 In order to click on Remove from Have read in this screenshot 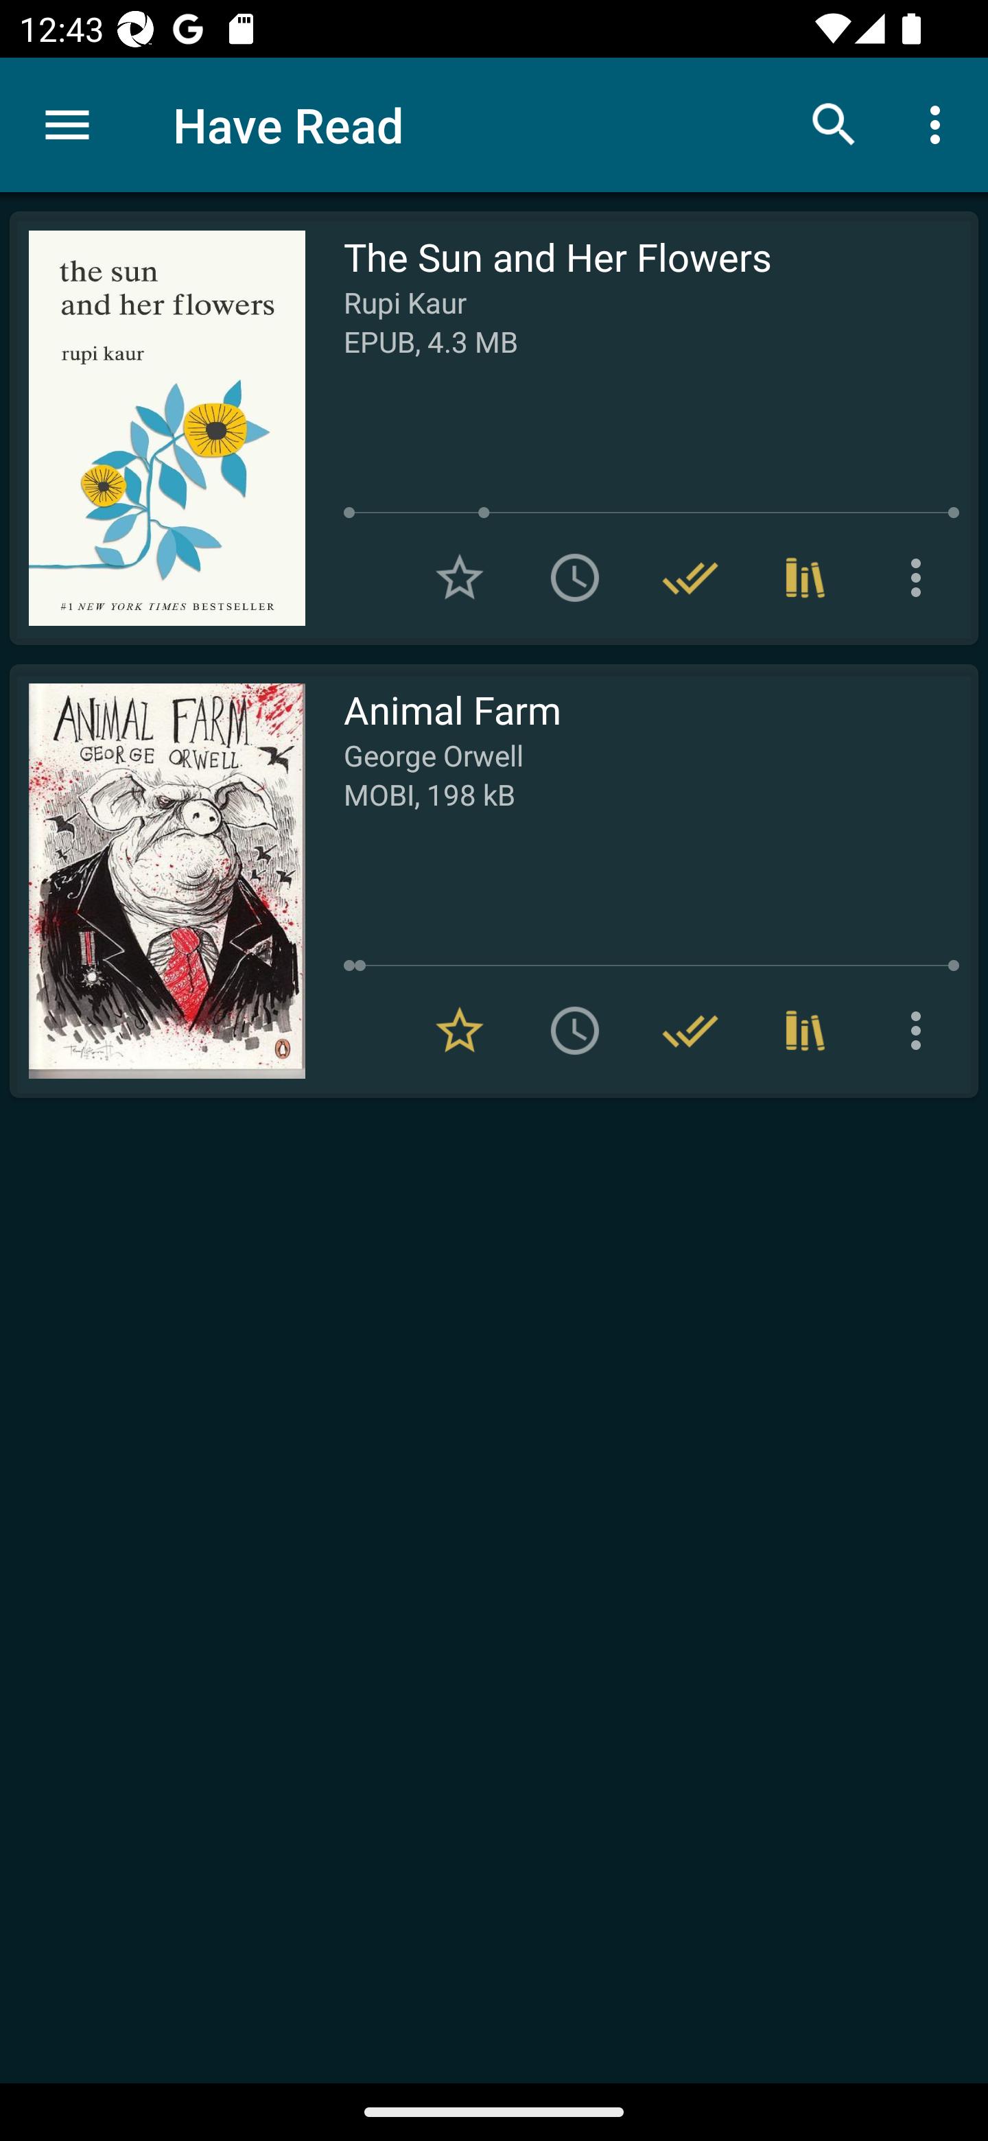, I will do `click(690, 578)`.